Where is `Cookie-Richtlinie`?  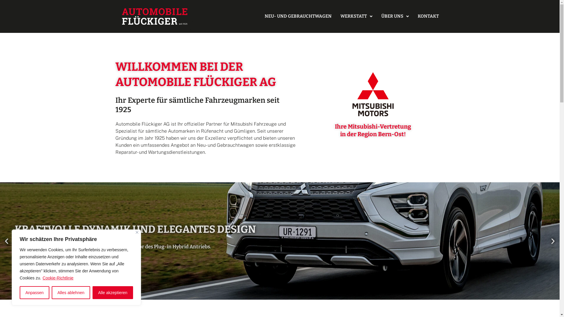 Cookie-Richtlinie is located at coordinates (58, 278).